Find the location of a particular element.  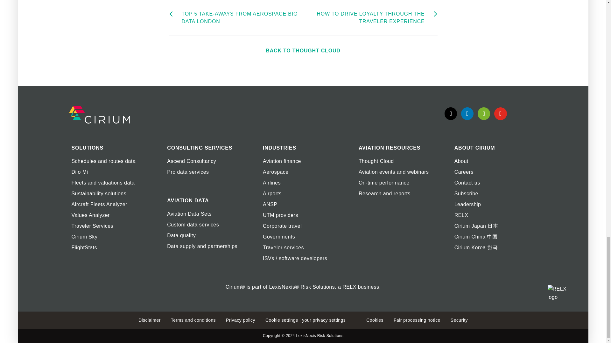

YouTube is located at coordinates (500, 113).